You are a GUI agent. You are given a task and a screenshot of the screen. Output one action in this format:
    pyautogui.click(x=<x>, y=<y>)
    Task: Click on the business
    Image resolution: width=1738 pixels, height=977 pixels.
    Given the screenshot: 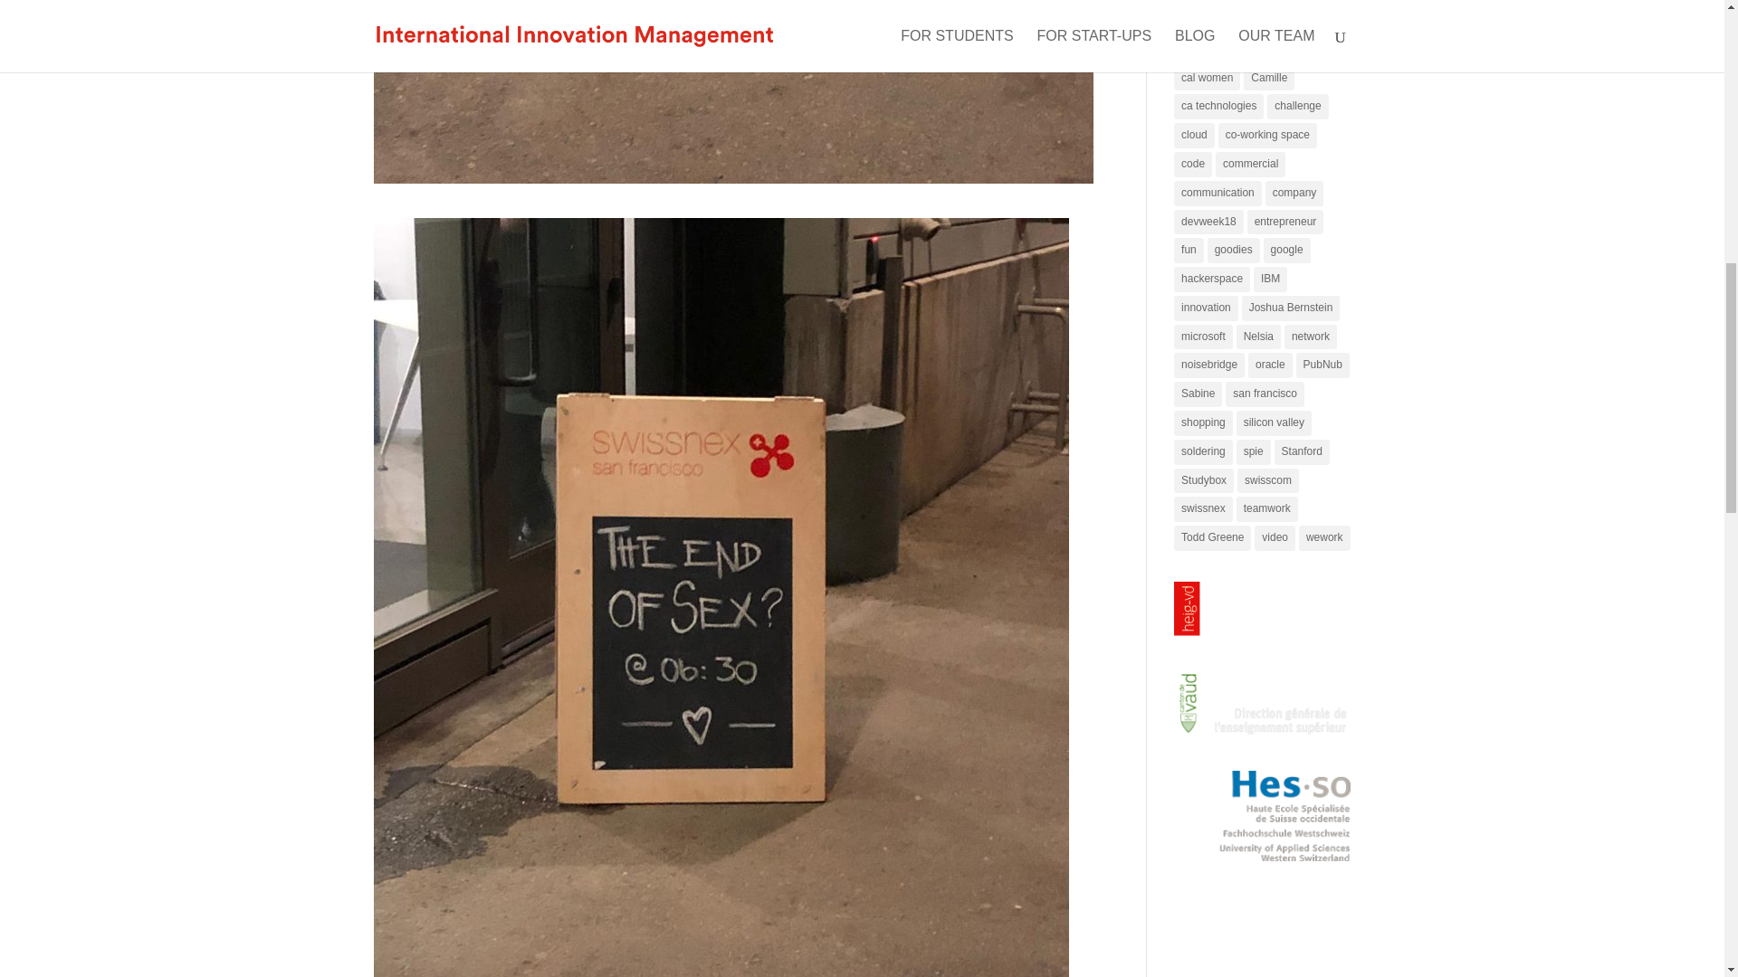 What is the action you would take?
    pyautogui.click(x=1287, y=50)
    